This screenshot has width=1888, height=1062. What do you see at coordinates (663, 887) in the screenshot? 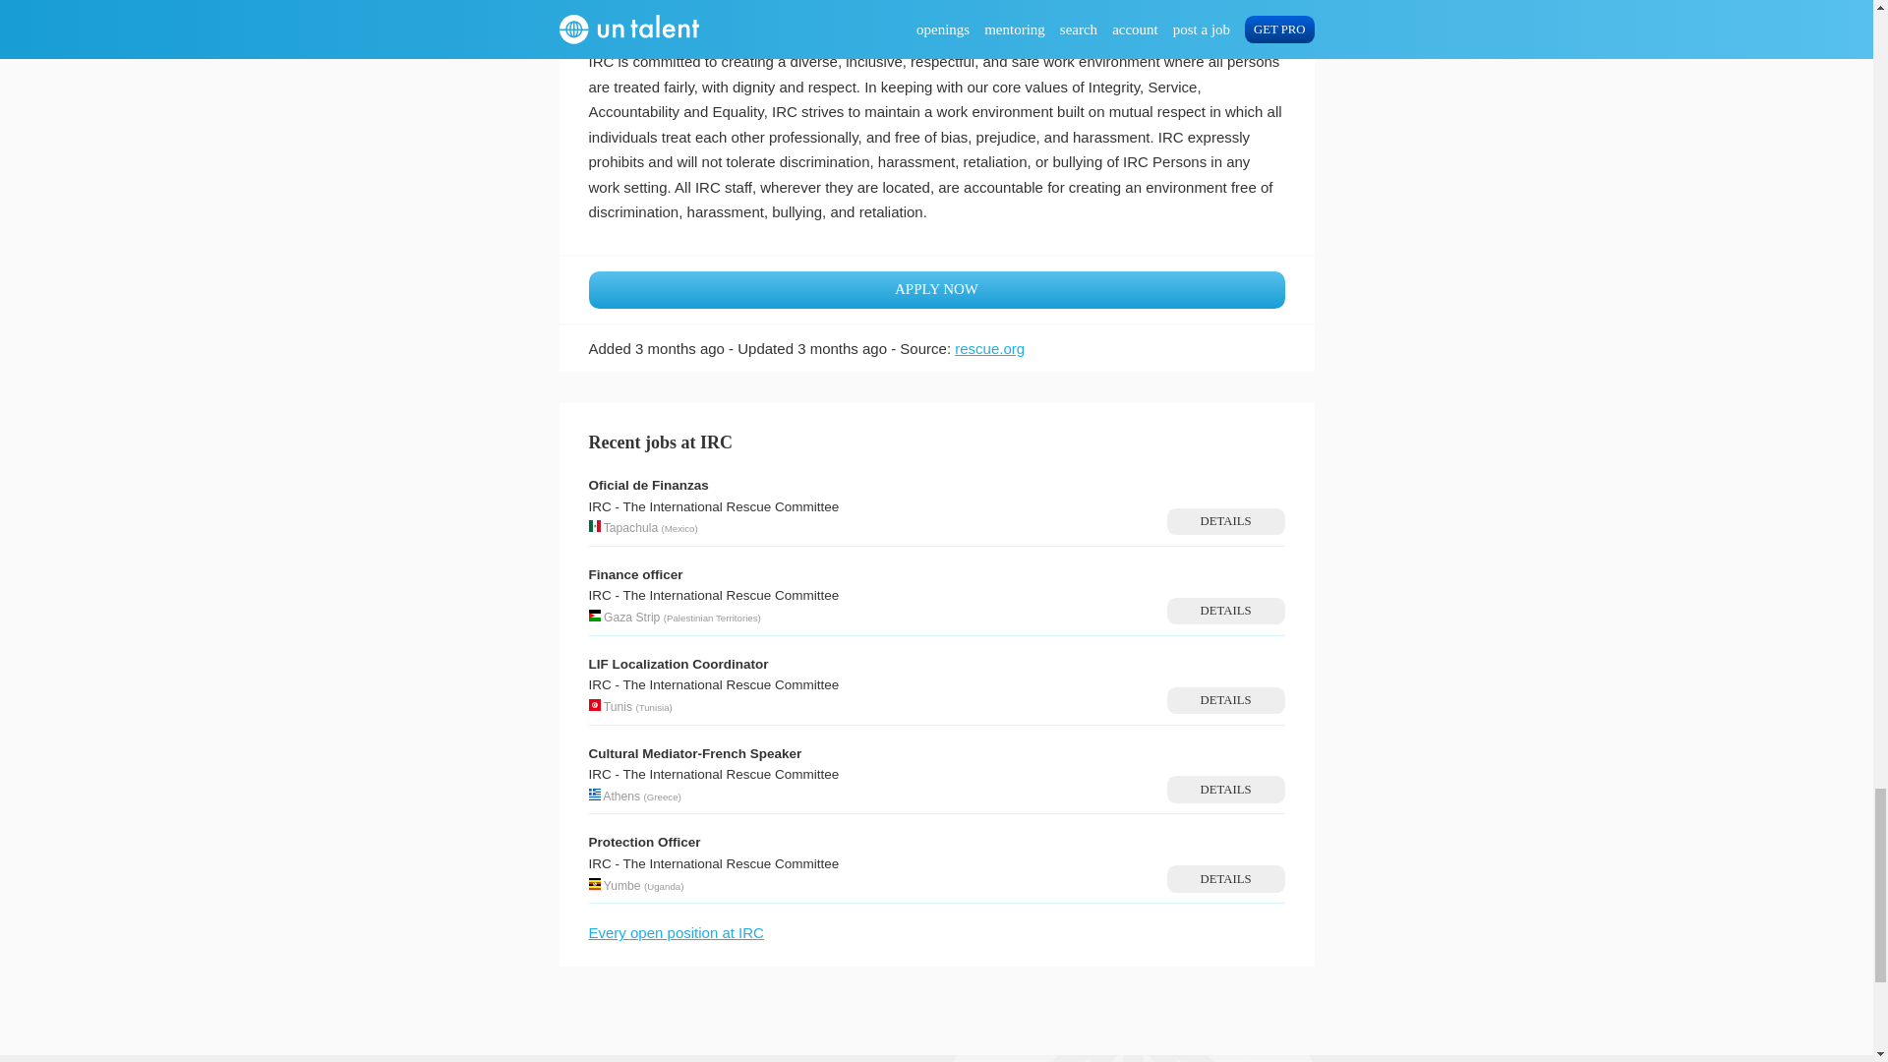
I see `Uganda` at bounding box center [663, 887].